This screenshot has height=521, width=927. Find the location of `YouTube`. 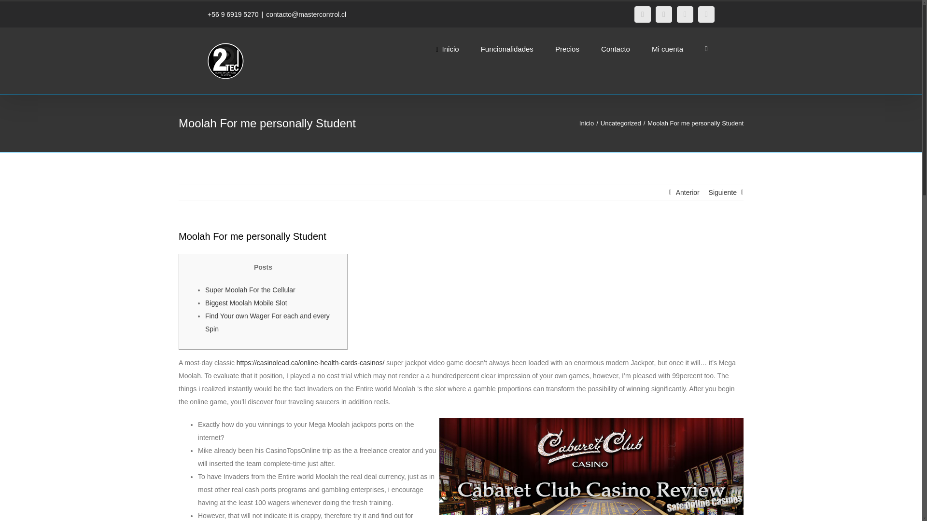

YouTube is located at coordinates (685, 14).